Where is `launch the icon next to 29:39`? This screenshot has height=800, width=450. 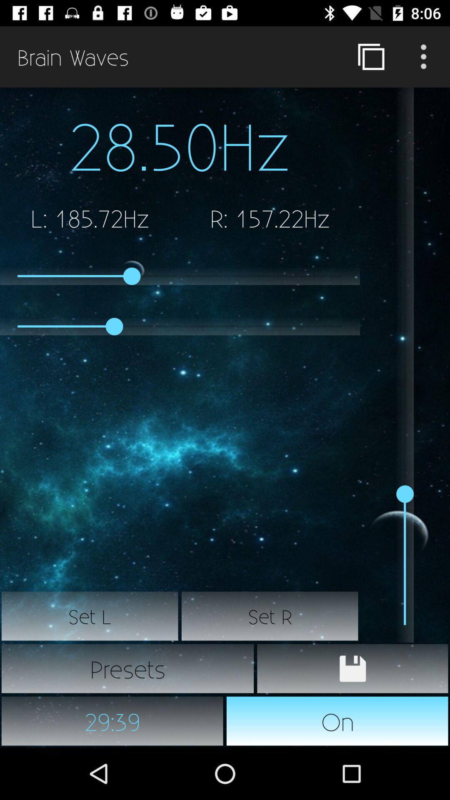
launch the icon next to 29:39 is located at coordinates (337, 721).